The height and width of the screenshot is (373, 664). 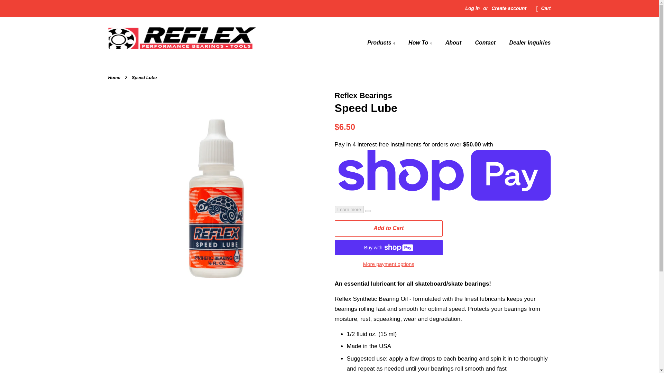 I want to click on Dealer Inquiries, so click(x=527, y=42).